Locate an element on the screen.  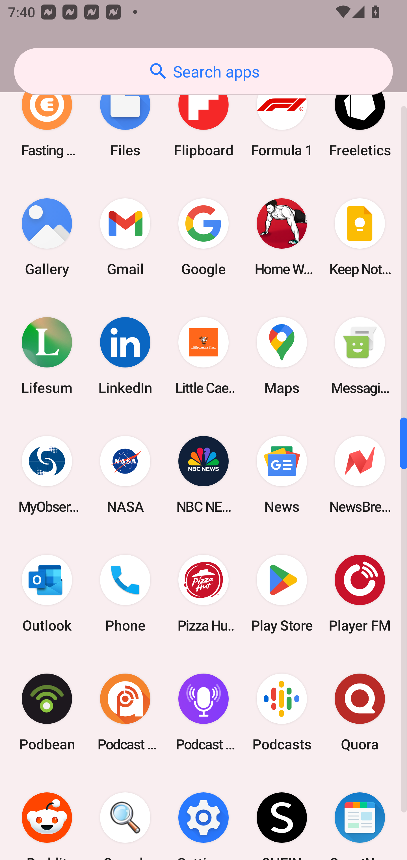
NewsBreak is located at coordinates (360, 475).